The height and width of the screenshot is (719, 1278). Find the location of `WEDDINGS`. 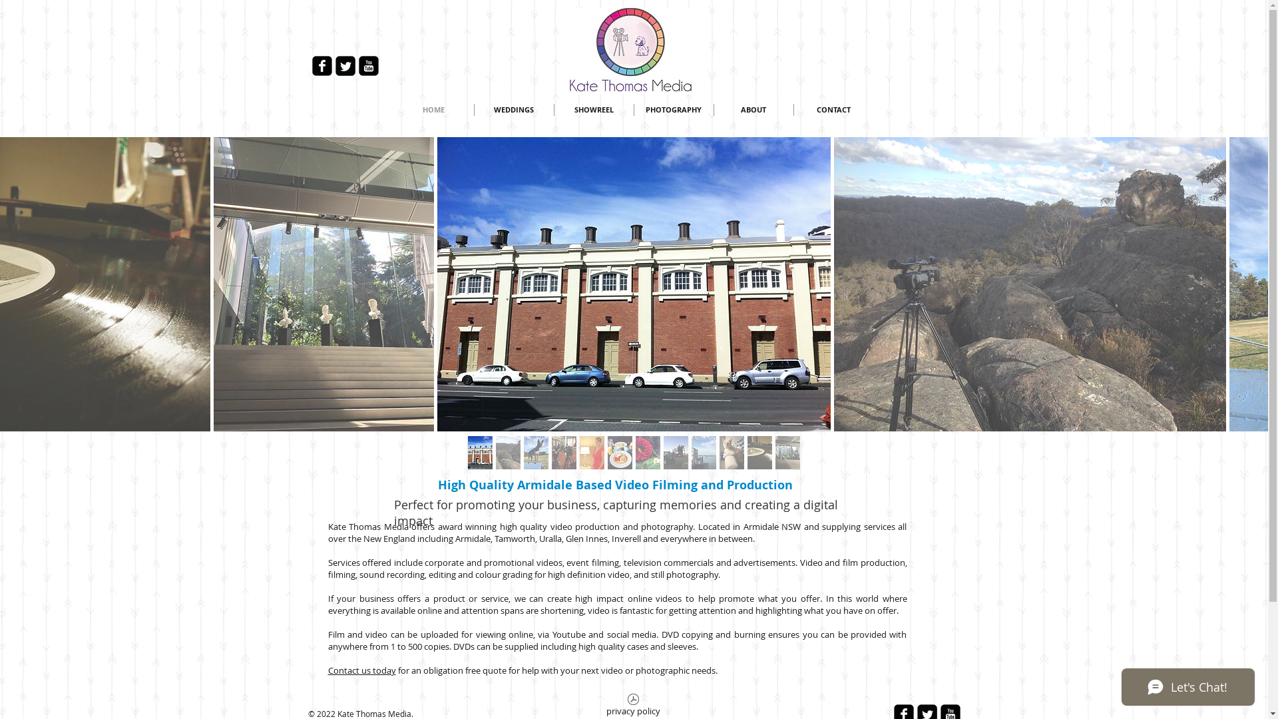

WEDDINGS is located at coordinates (514, 109).